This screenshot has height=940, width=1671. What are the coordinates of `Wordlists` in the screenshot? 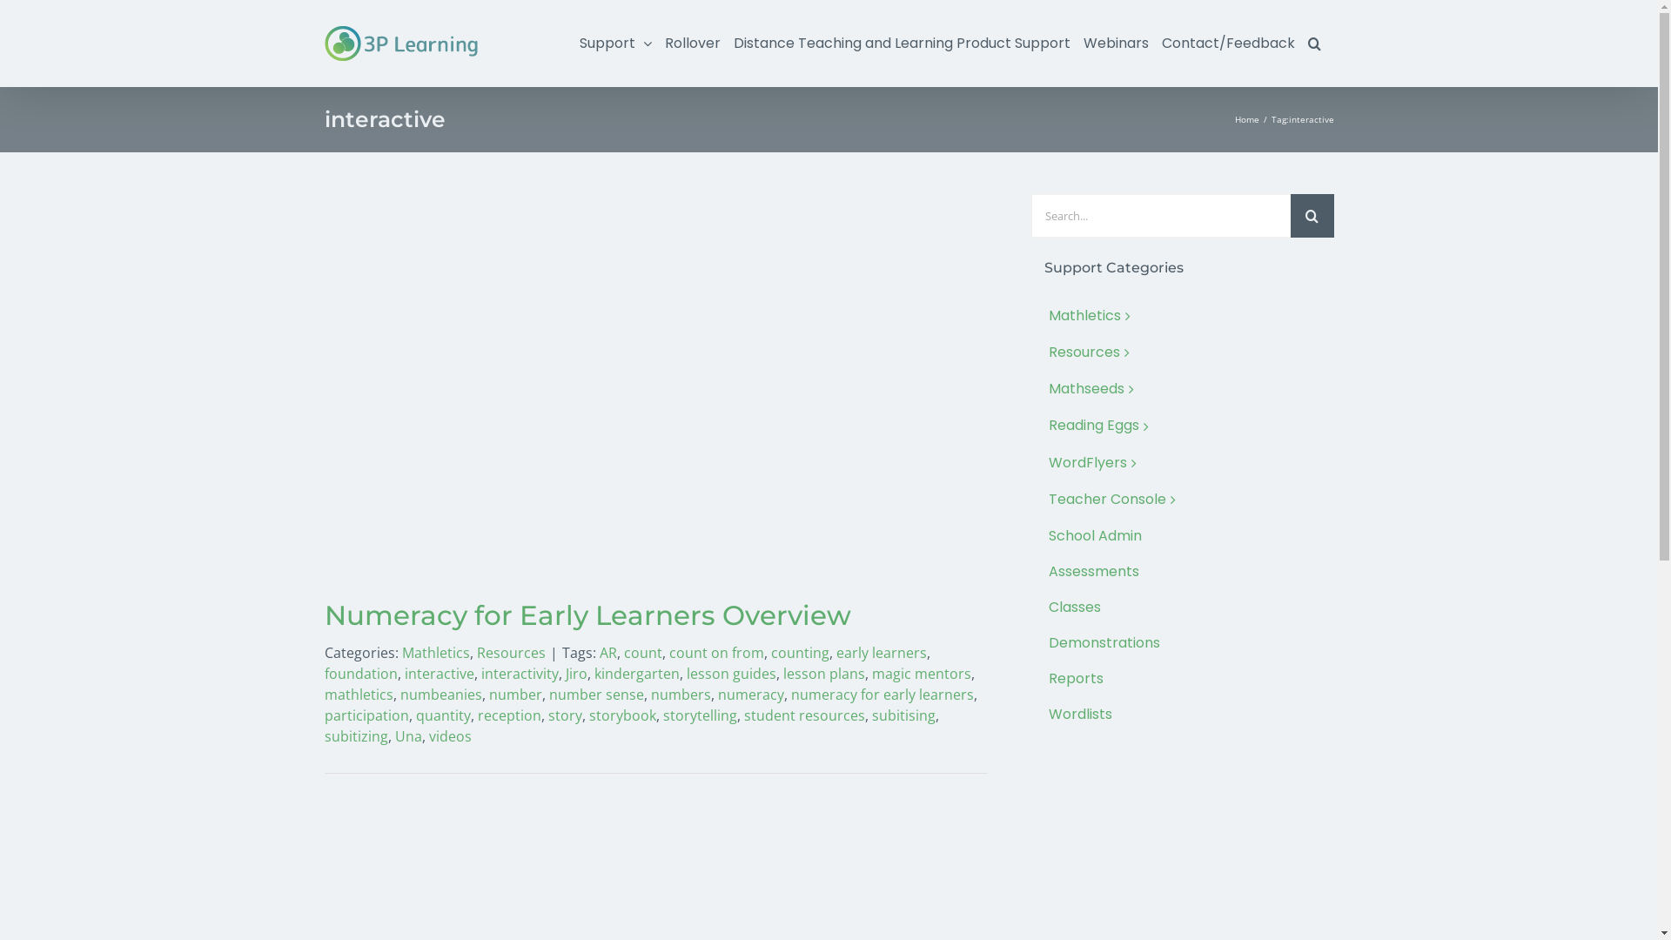 It's located at (1182, 715).